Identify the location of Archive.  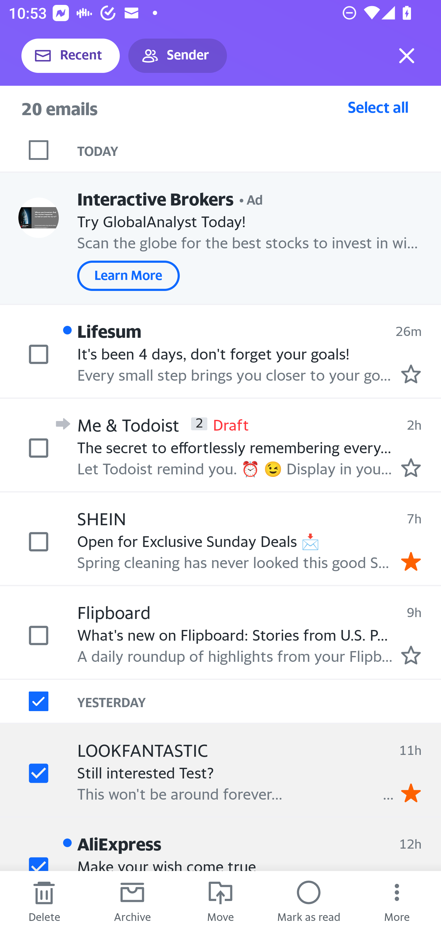
(132, 901).